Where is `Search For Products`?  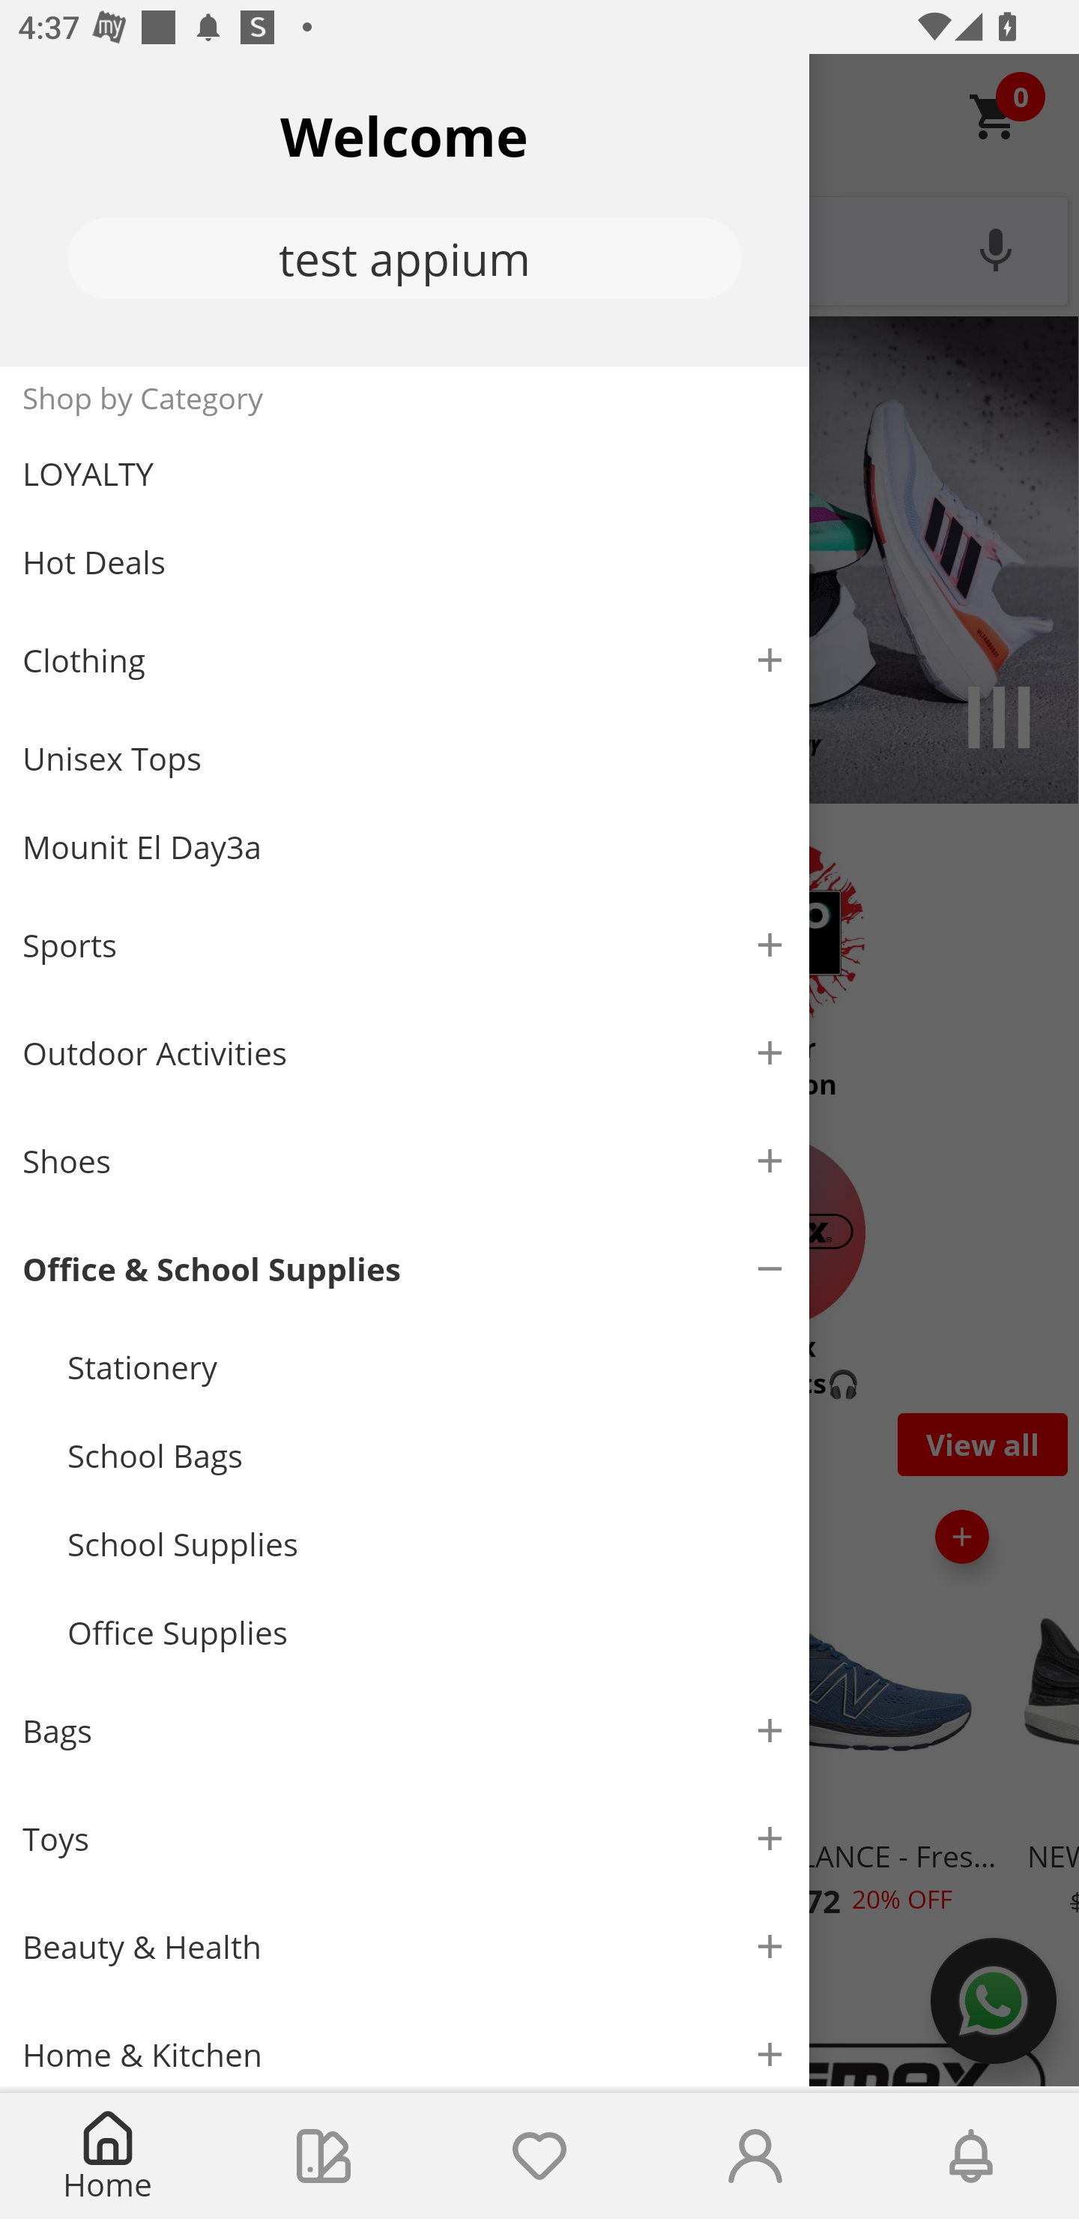 Search For Products is located at coordinates (539, 248).